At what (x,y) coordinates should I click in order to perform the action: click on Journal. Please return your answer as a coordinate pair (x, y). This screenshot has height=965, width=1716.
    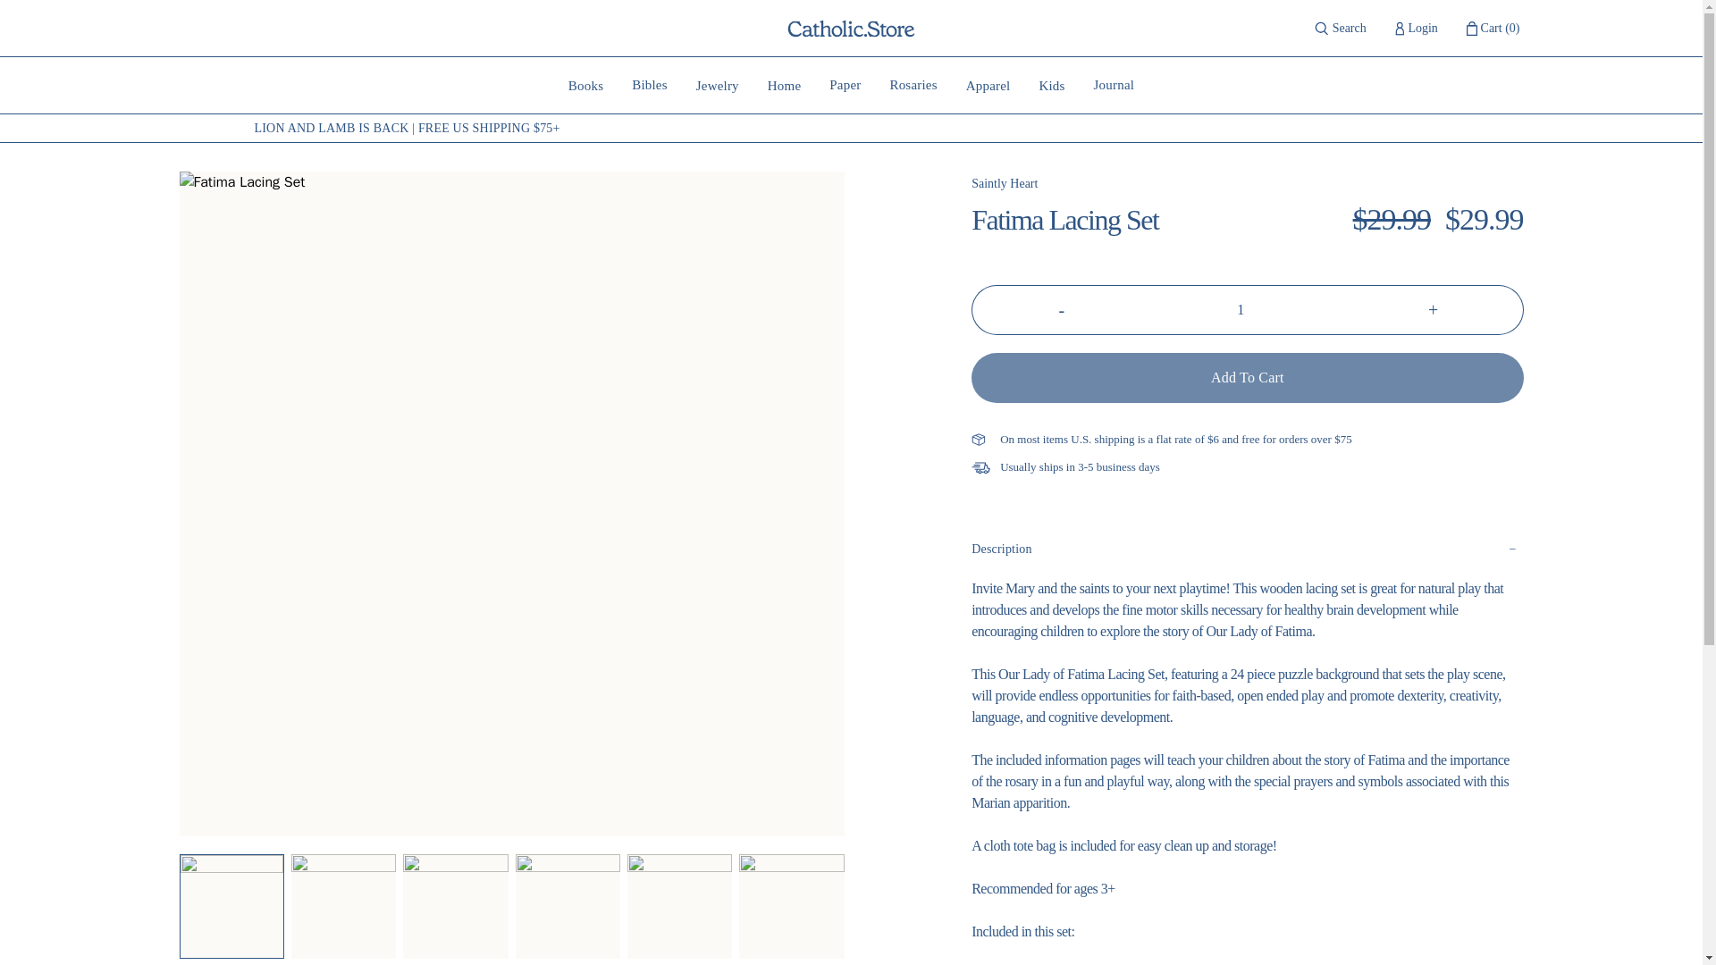
    Looking at the image, I should click on (845, 85).